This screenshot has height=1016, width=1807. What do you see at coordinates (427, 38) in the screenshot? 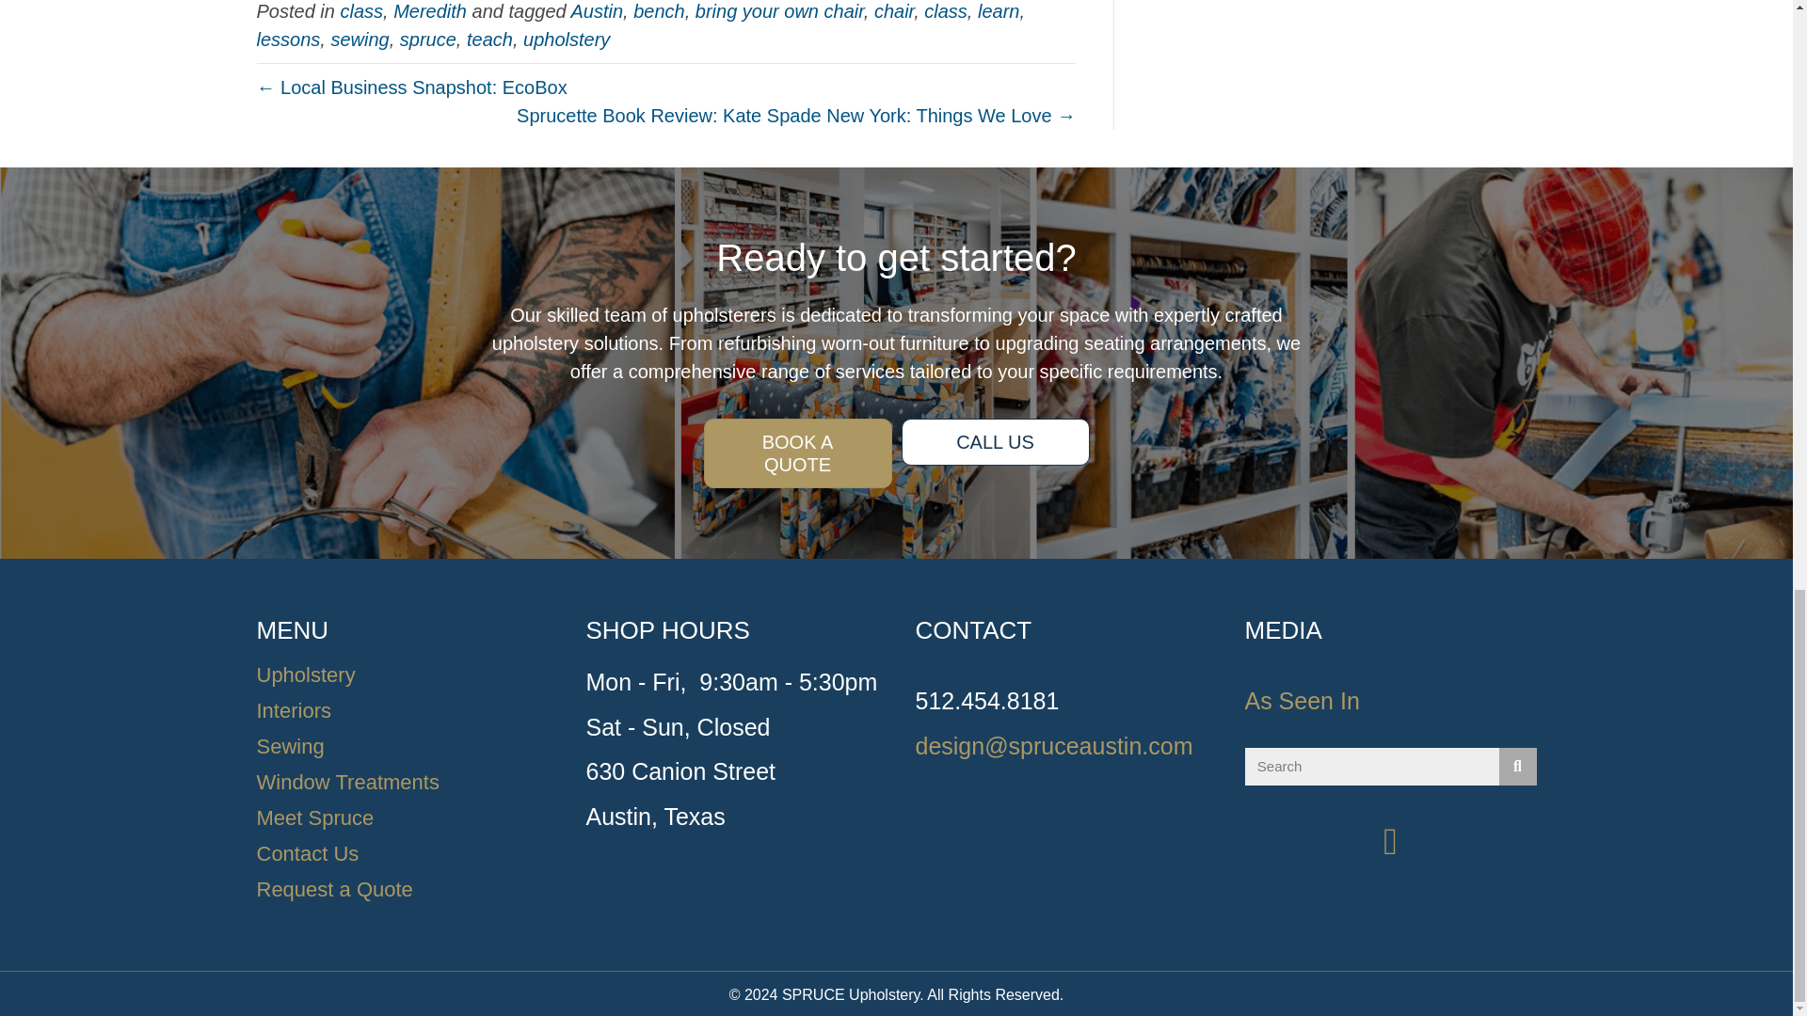
I see `spruce` at bounding box center [427, 38].